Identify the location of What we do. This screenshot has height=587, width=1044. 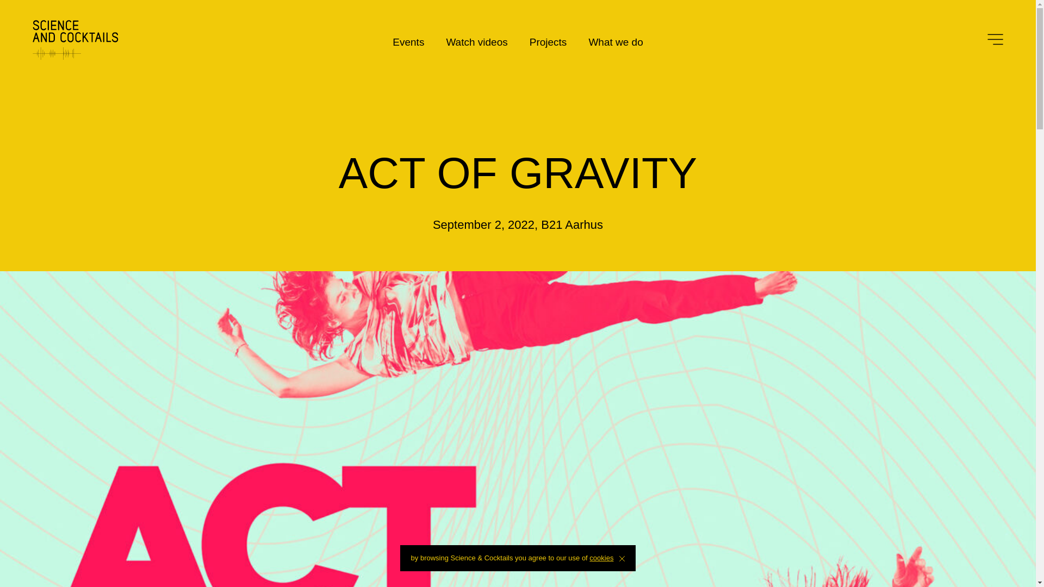
(616, 41).